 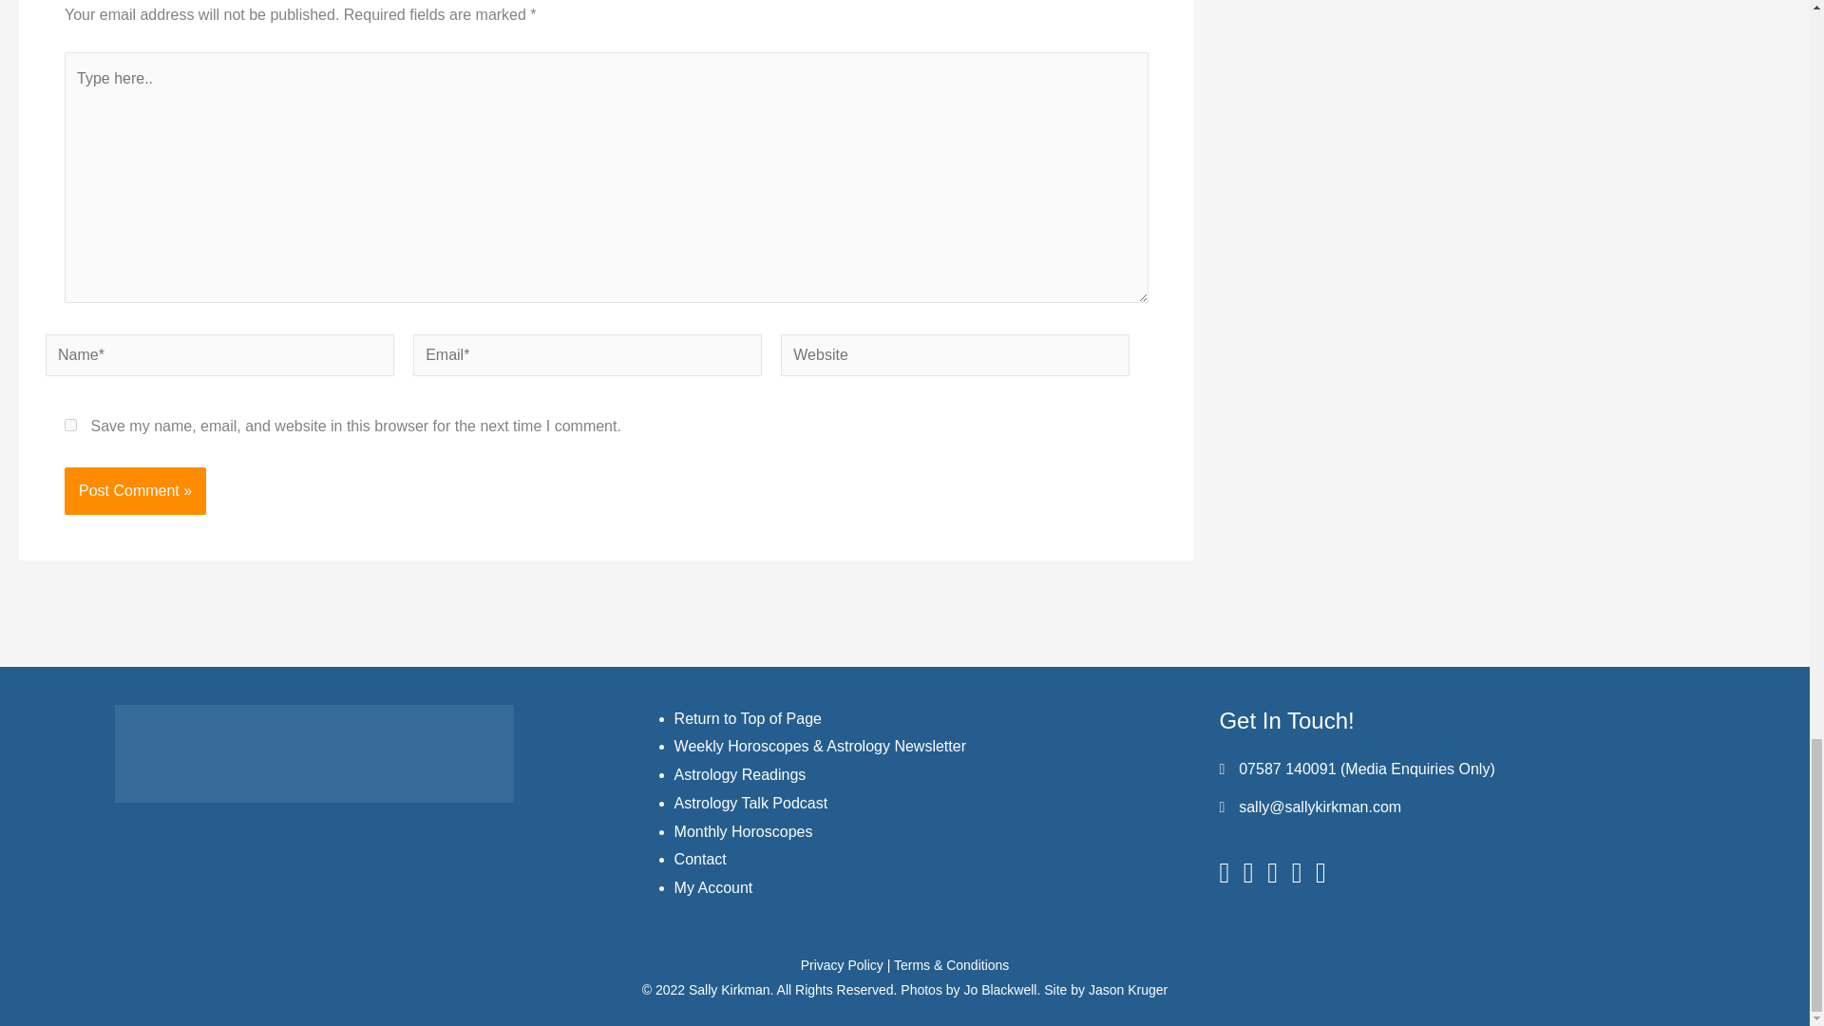 I want to click on SALLY KIRKMAN ASTROLOGER WHITE, so click(x=313, y=752).